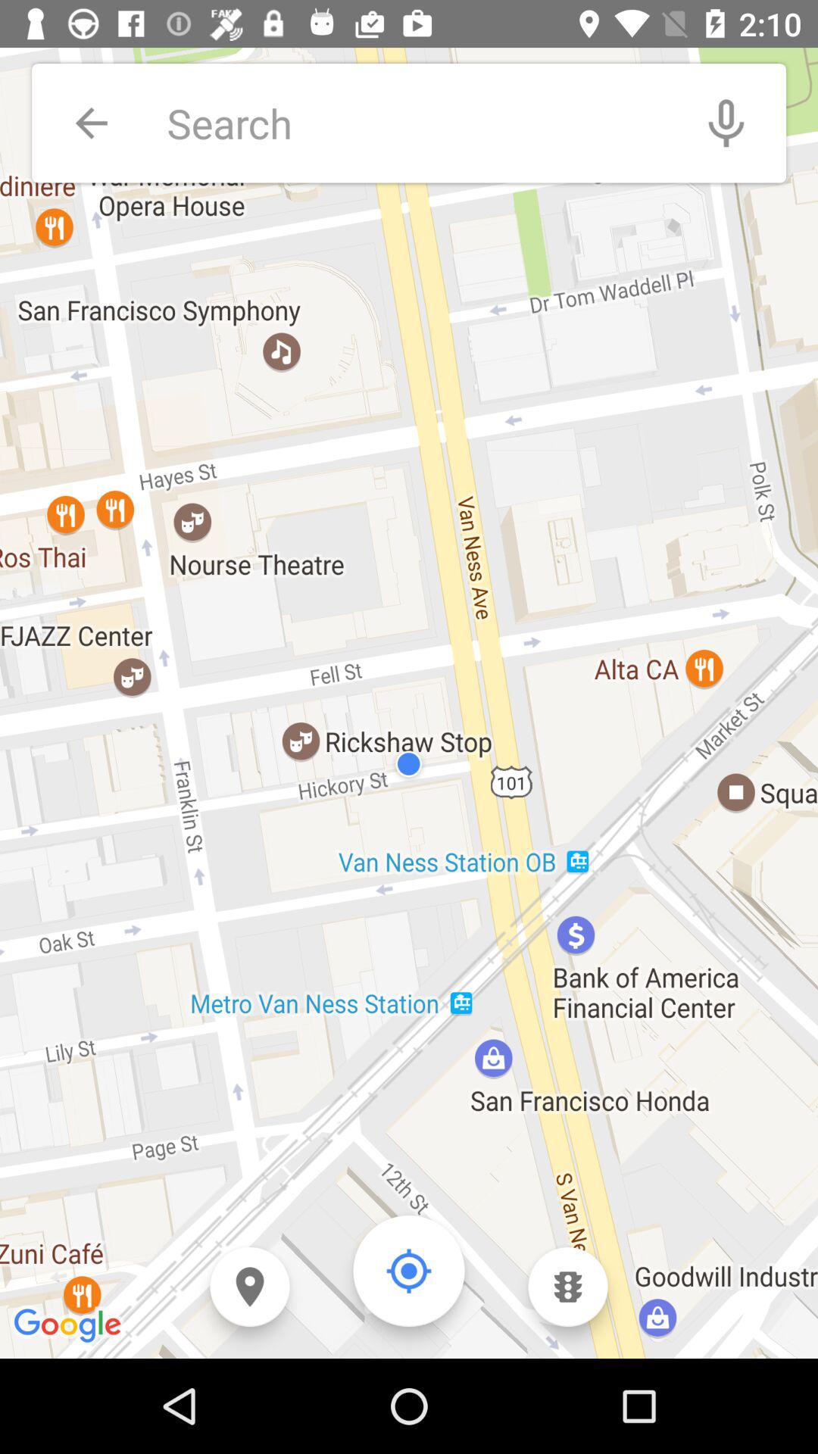  I want to click on show nearby locations, so click(250, 1287).